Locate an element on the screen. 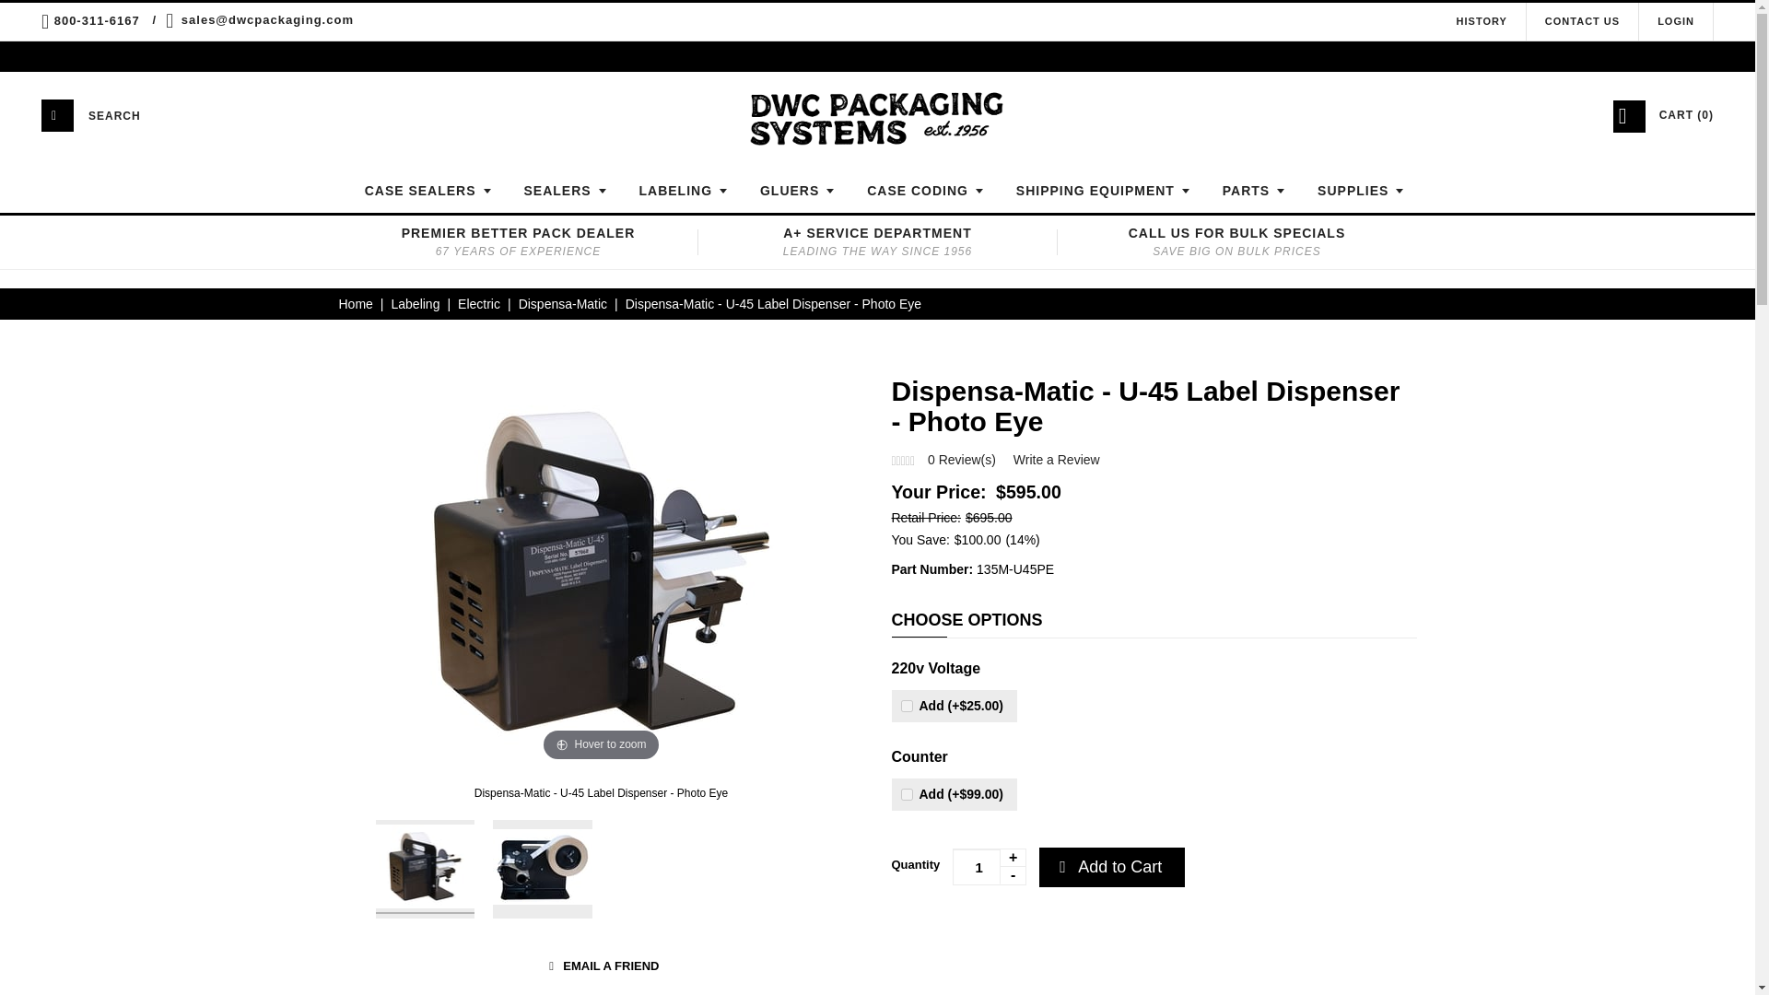  Dispensa-Matic - U-45 Label Dispenser - Photo Eye  is located at coordinates (602, 793).